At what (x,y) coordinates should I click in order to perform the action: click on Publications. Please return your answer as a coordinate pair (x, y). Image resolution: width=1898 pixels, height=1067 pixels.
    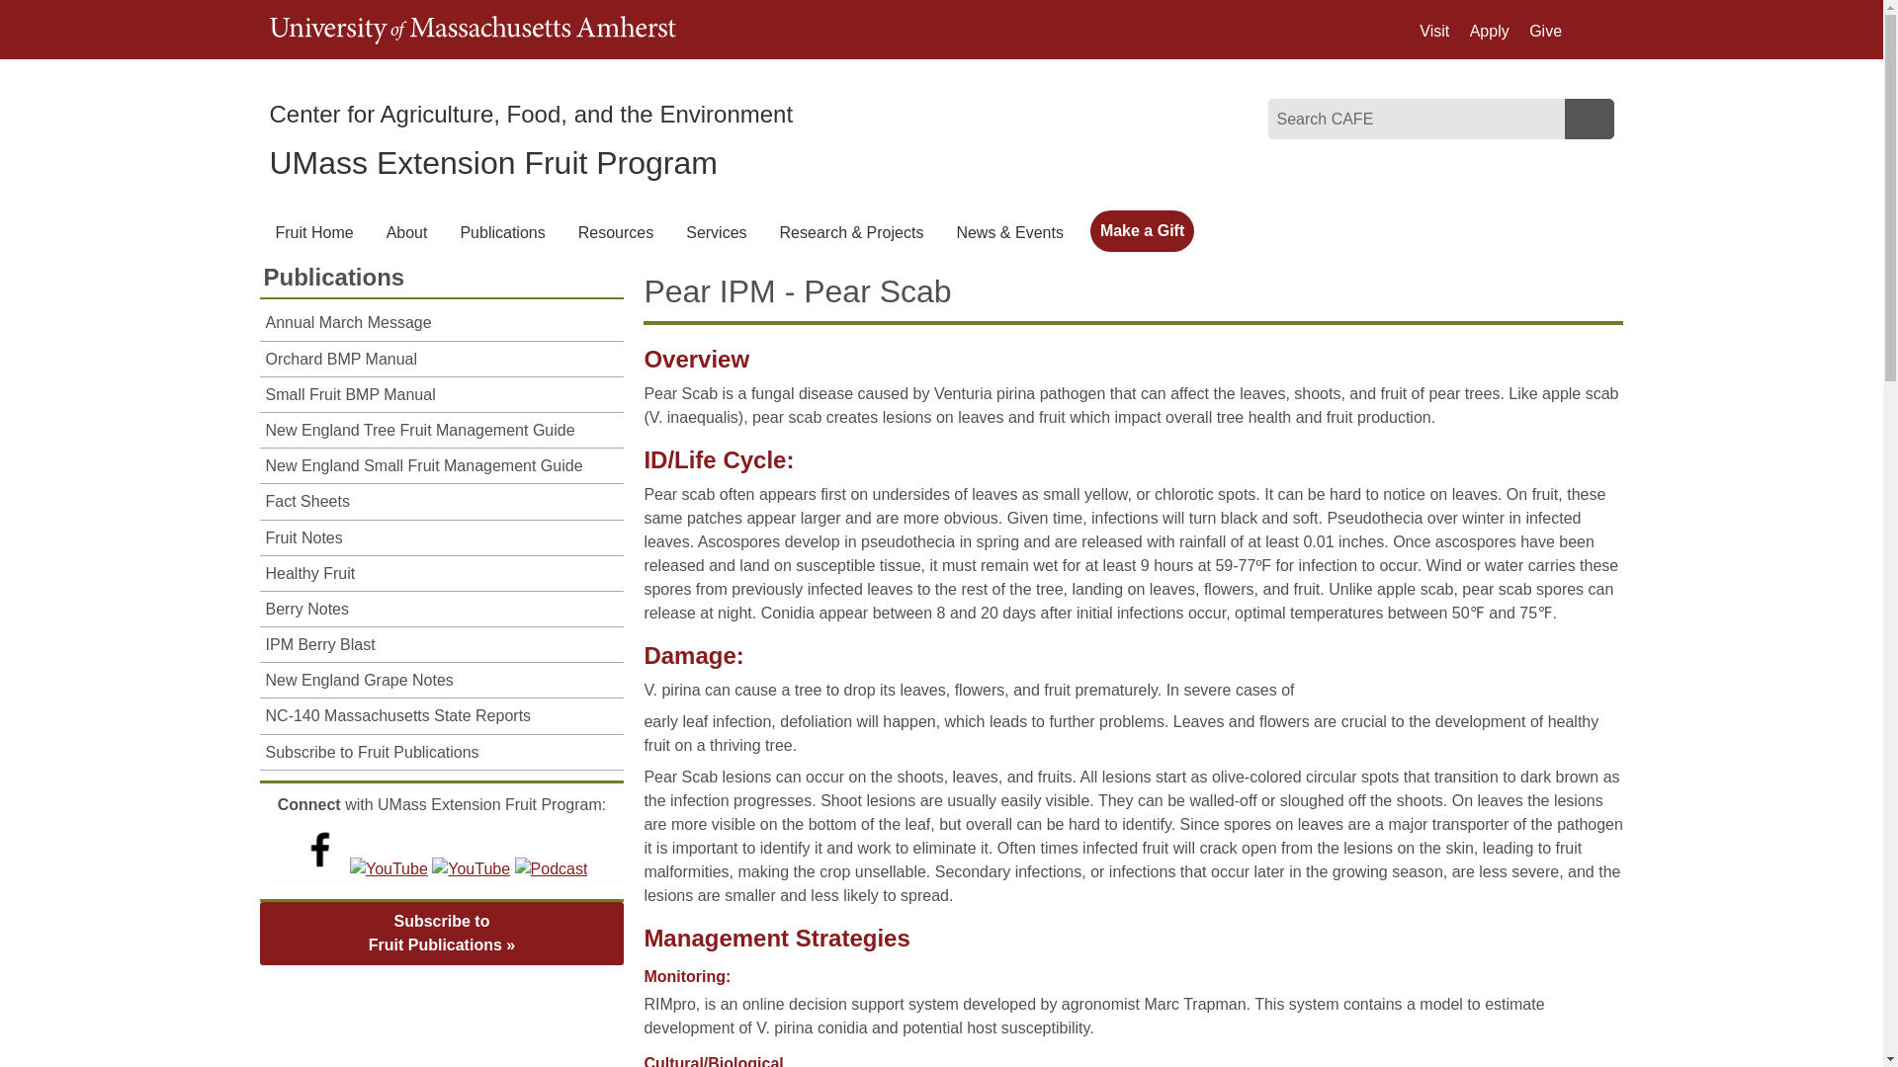
    Looking at the image, I should click on (500, 233).